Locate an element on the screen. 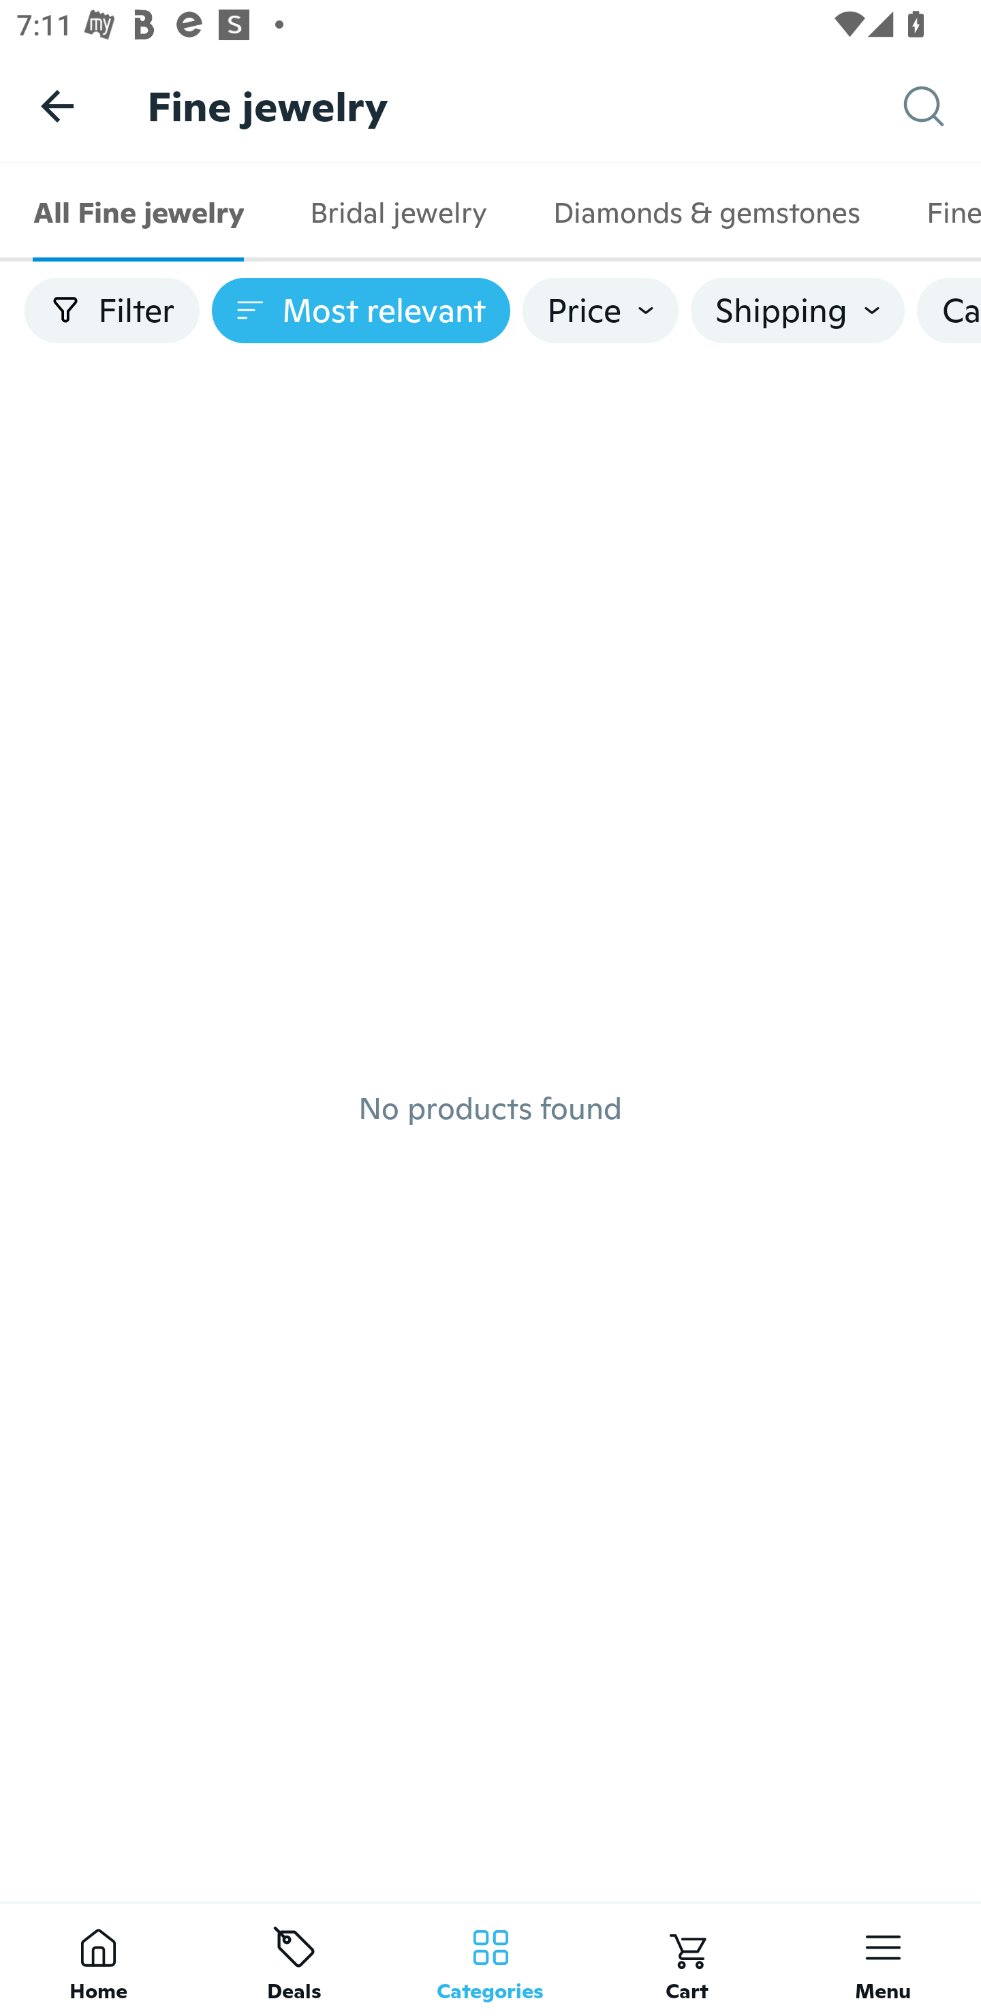  Cart is located at coordinates (687, 1959).